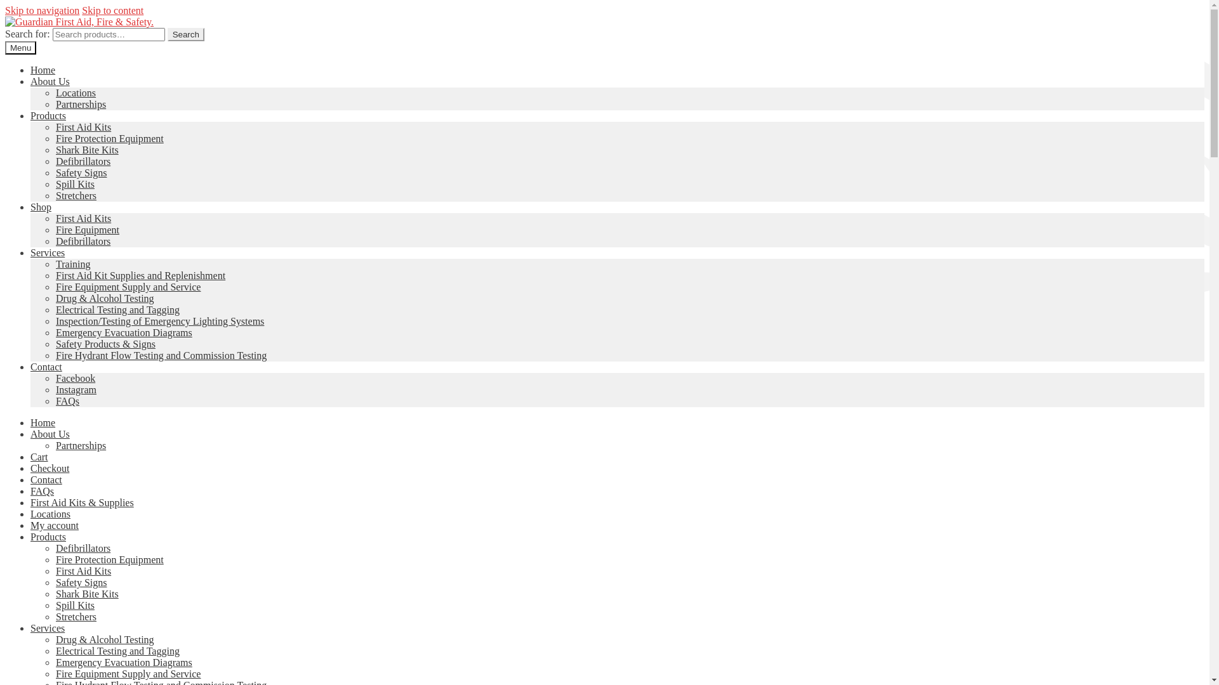 The width and height of the screenshot is (1219, 685). Describe the element at coordinates (83, 548) in the screenshot. I see `Defibrillators` at that location.